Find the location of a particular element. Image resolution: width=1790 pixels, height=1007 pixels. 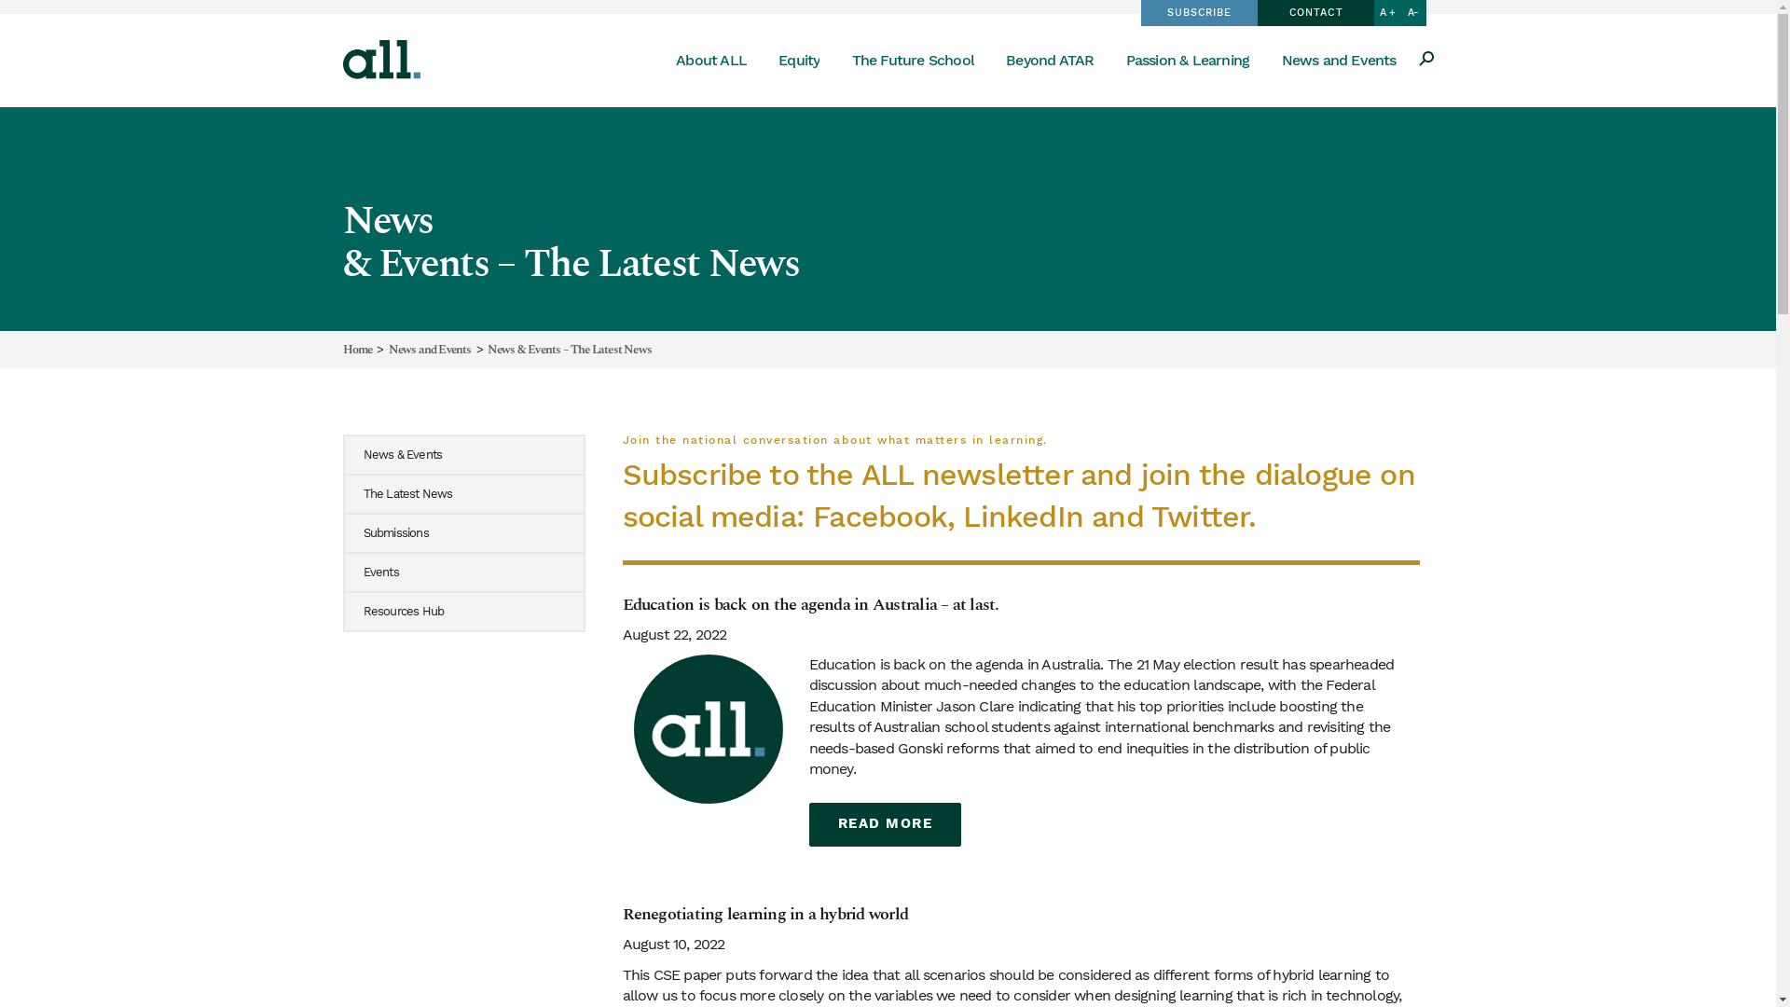

Beyond ATAR is located at coordinates (1050, 59).